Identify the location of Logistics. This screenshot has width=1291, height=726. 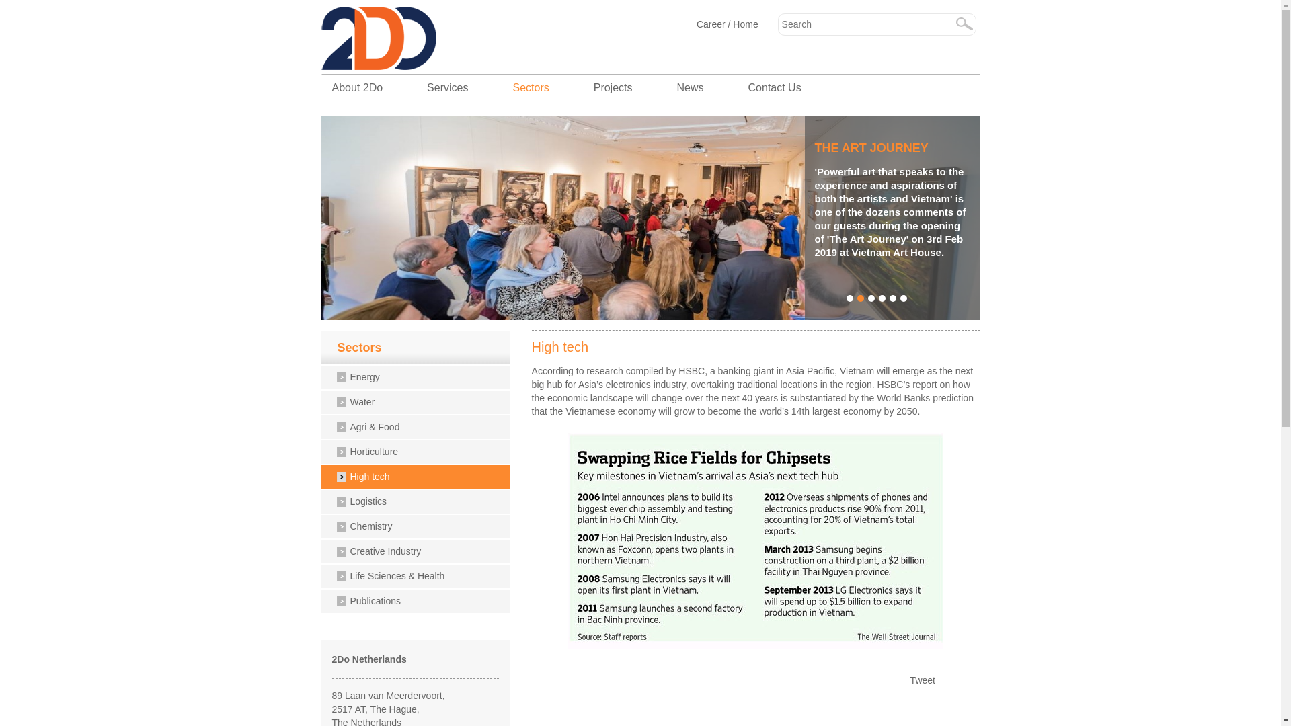
(420, 503).